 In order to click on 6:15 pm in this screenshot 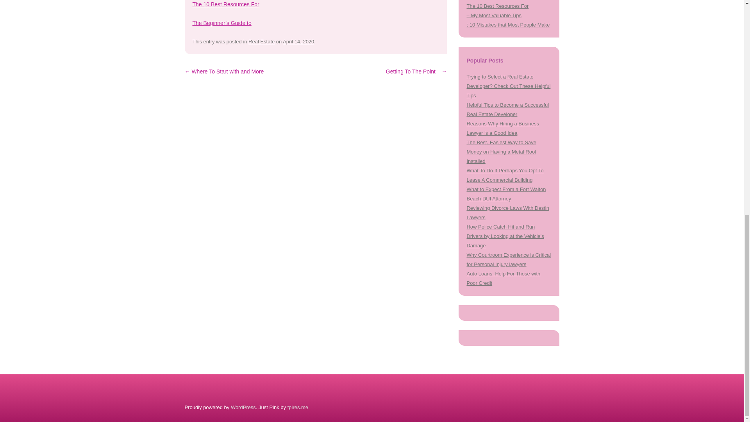, I will do `click(298, 41)`.